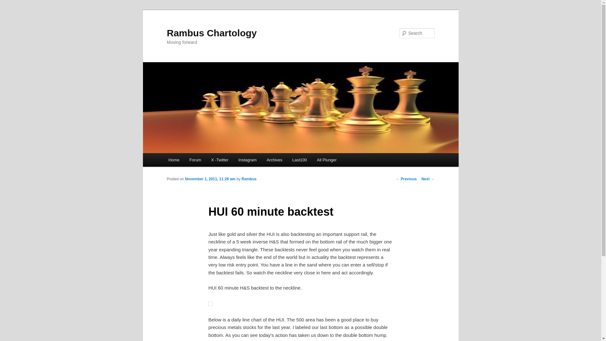 The height and width of the screenshot is (341, 606). Describe the element at coordinates (327, 160) in the screenshot. I see `All Plunger` at that location.